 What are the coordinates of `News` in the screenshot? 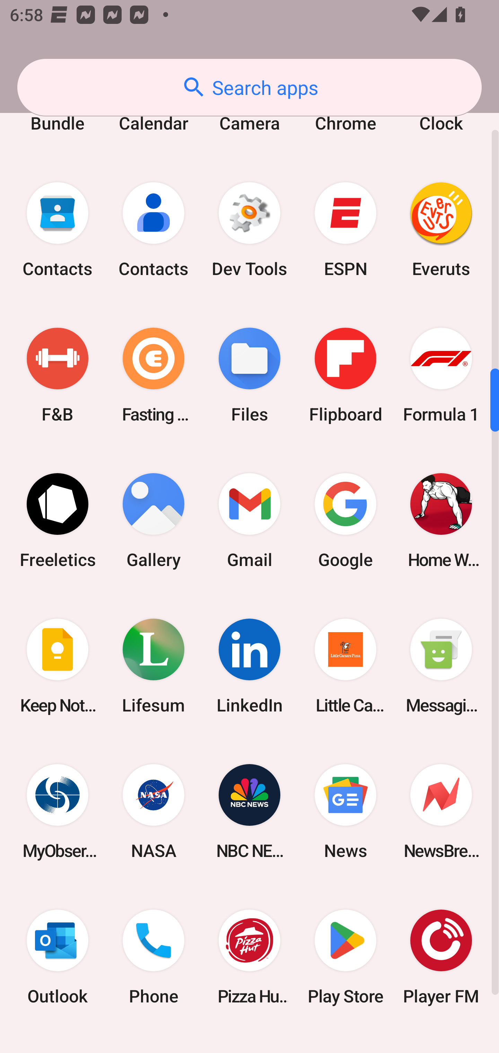 It's located at (345, 812).